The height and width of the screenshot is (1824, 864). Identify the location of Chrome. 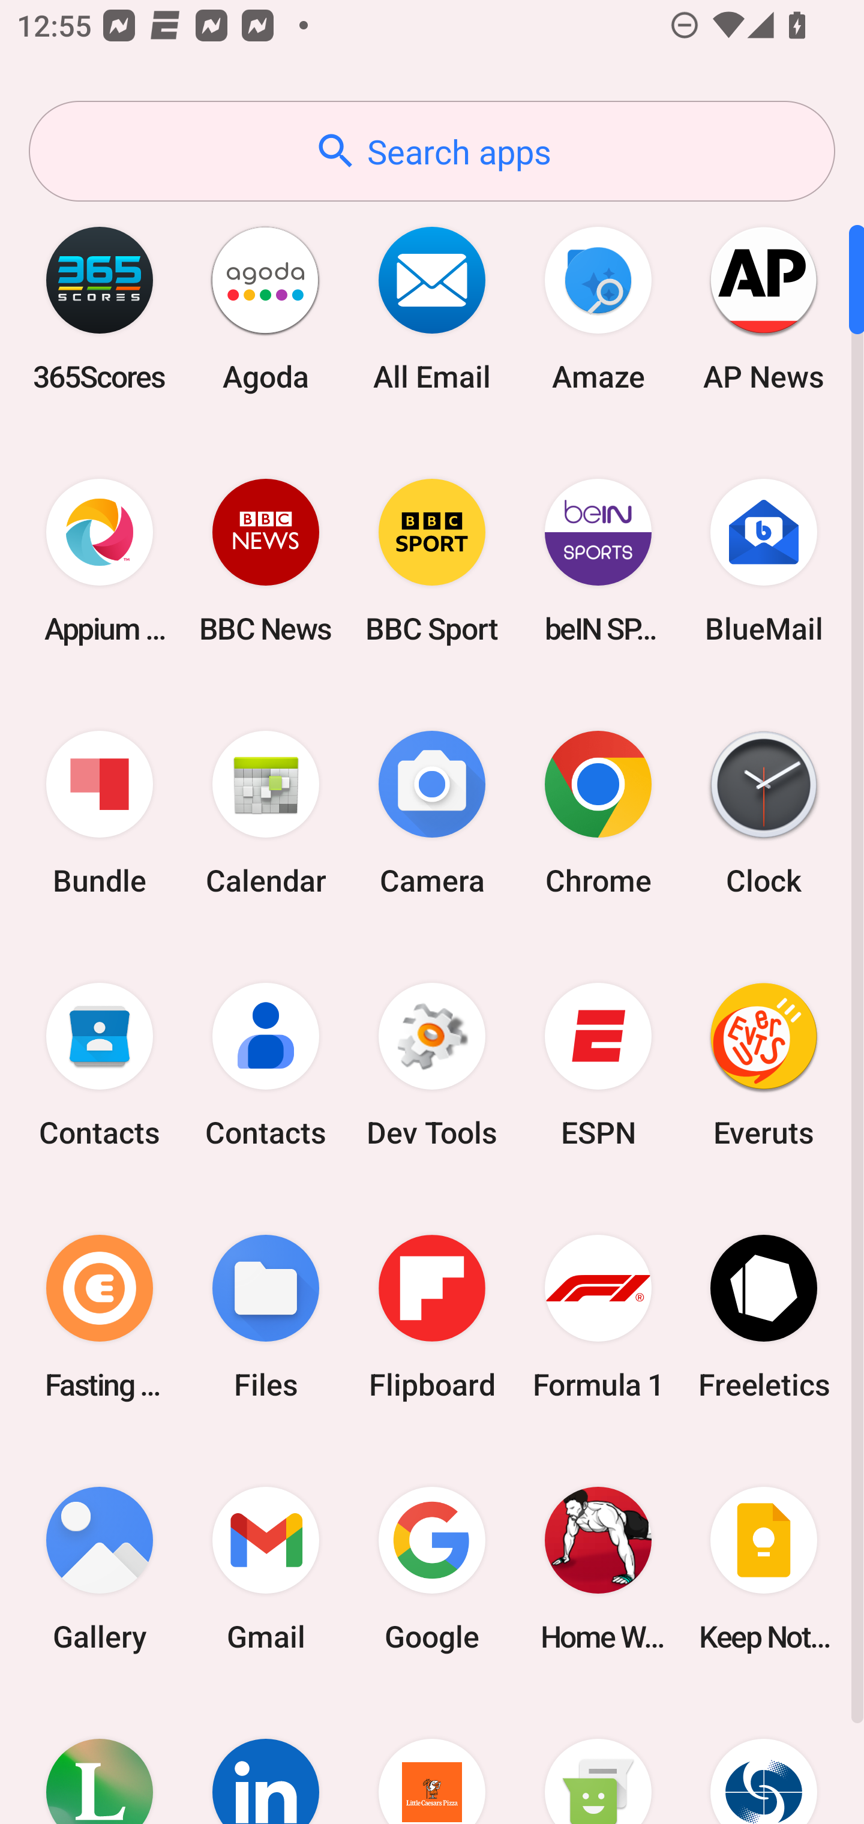
(598, 814).